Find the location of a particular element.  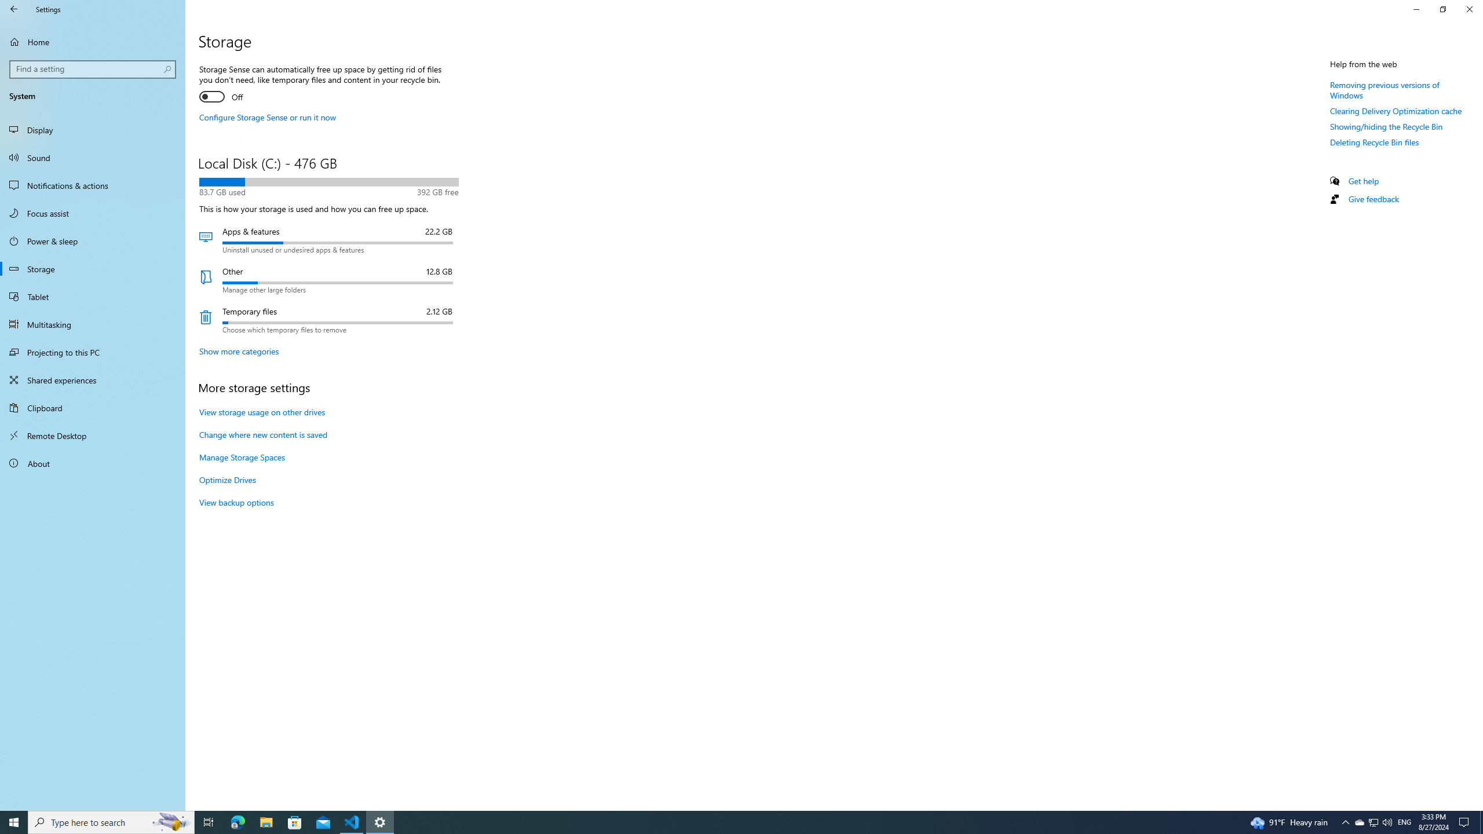

Microsoft Edge is located at coordinates (238, 822).